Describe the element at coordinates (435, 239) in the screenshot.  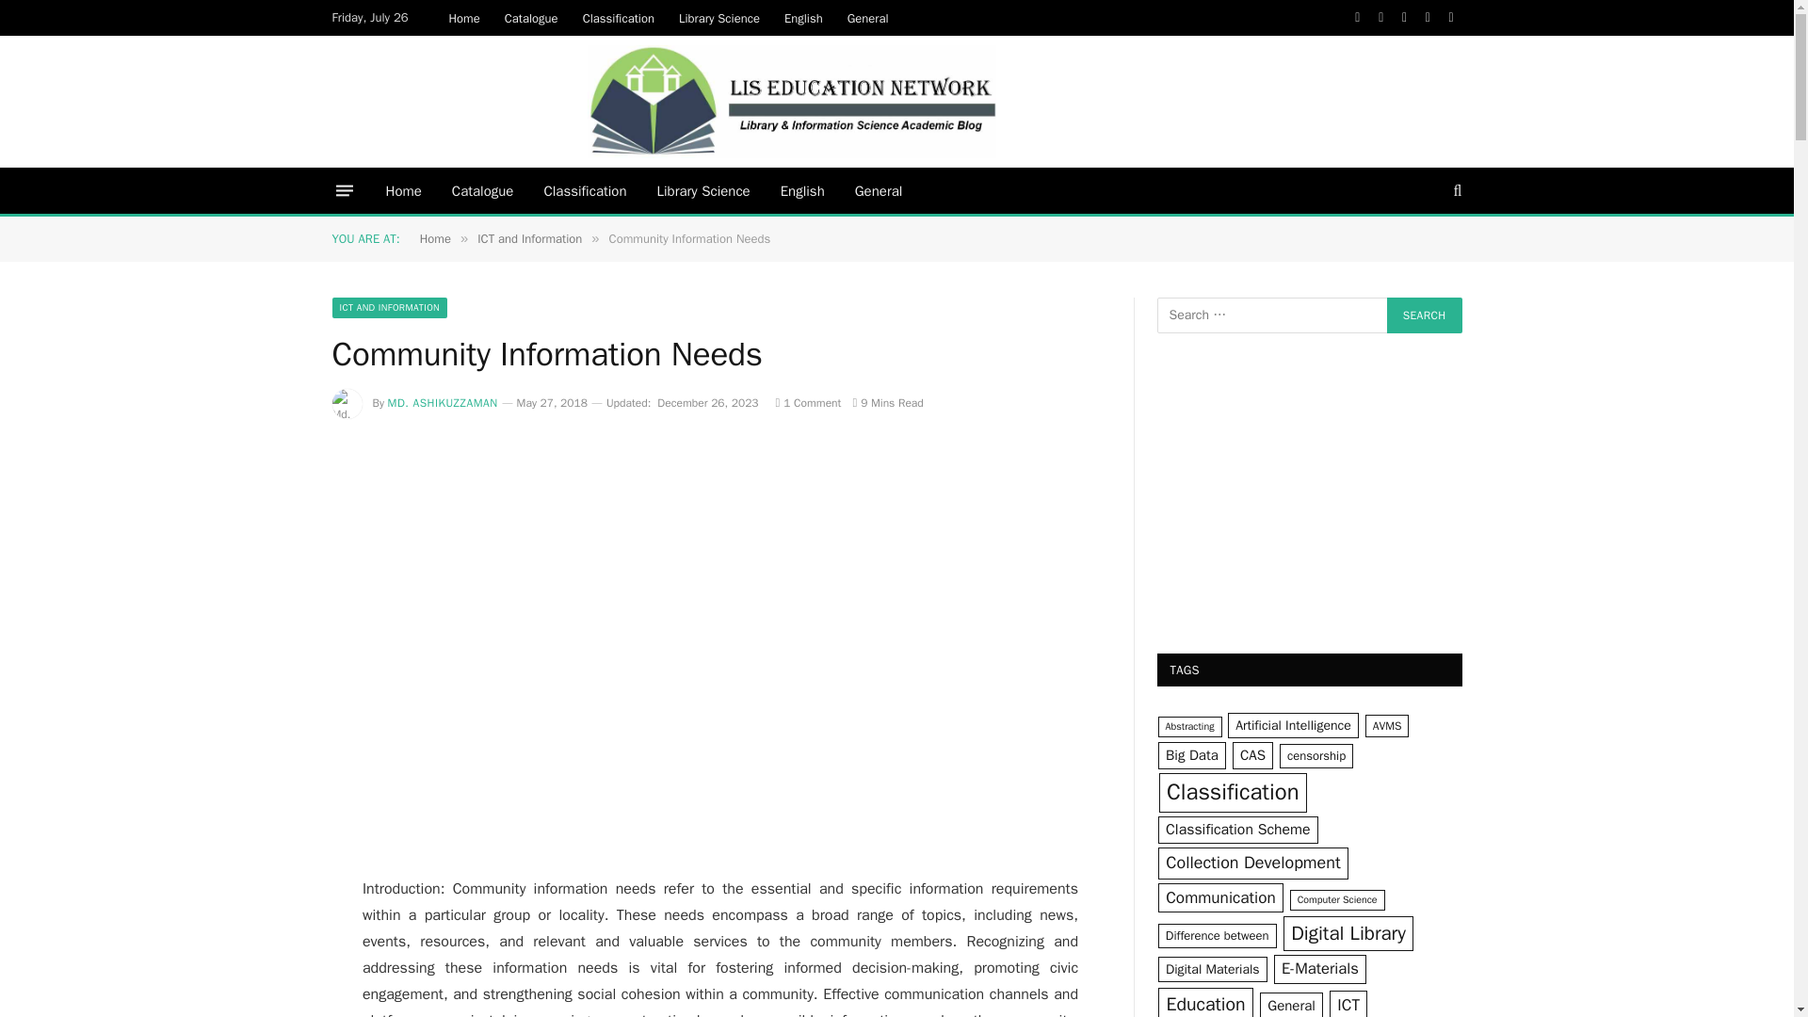
I see `Home` at that location.